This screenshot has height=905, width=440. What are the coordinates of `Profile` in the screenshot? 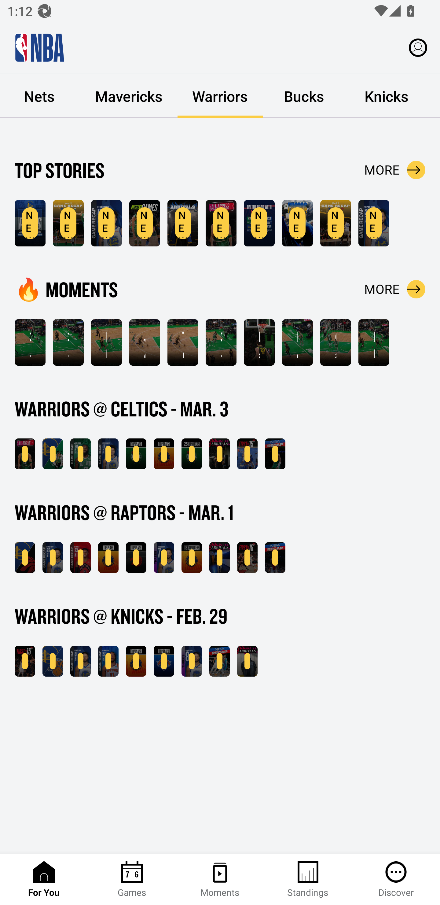 It's located at (418, 47).